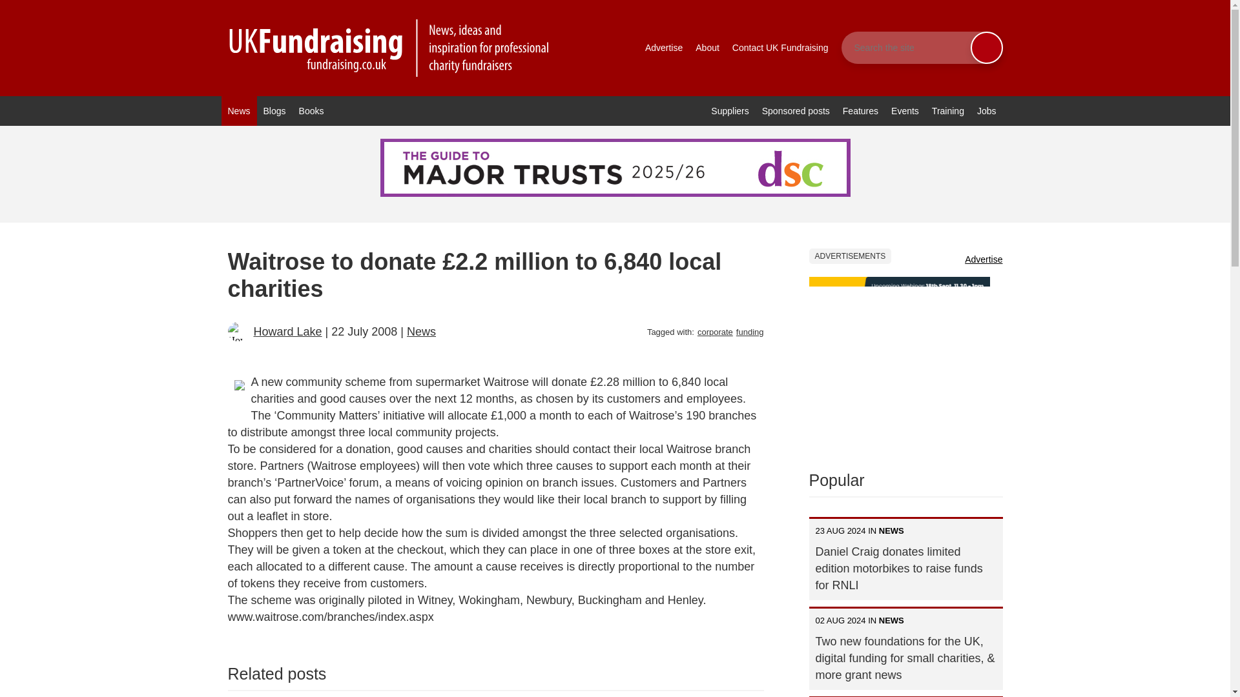 This screenshot has height=697, width=1240. Describe the element at coordinates (780, 48) in the screenshot. I see `Contact UK Fundraising` at that location.